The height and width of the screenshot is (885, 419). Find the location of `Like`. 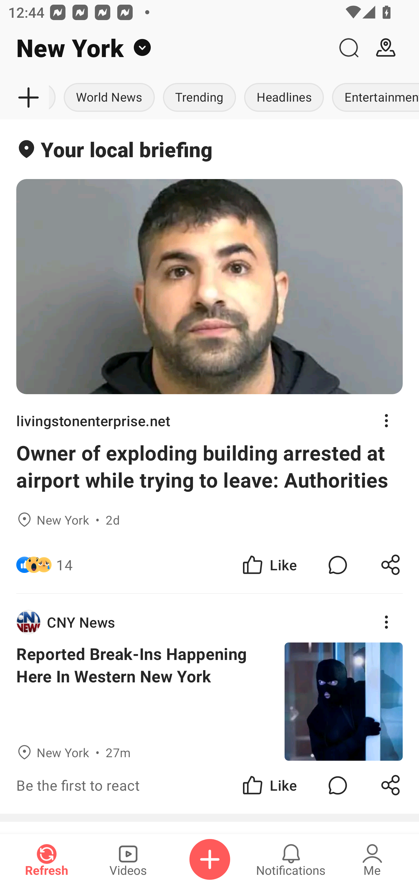

Like is located at coordinates (269, 785).